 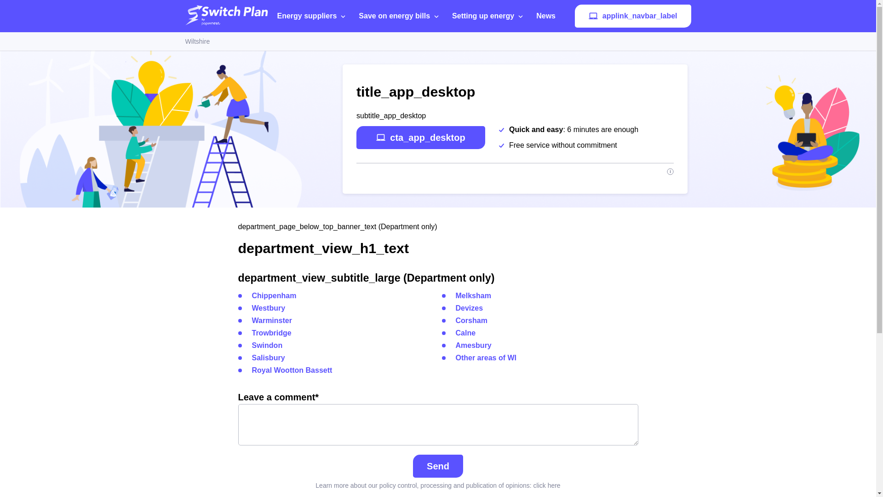 I want to click on Save on energy bills, so click(x=401, y=16).